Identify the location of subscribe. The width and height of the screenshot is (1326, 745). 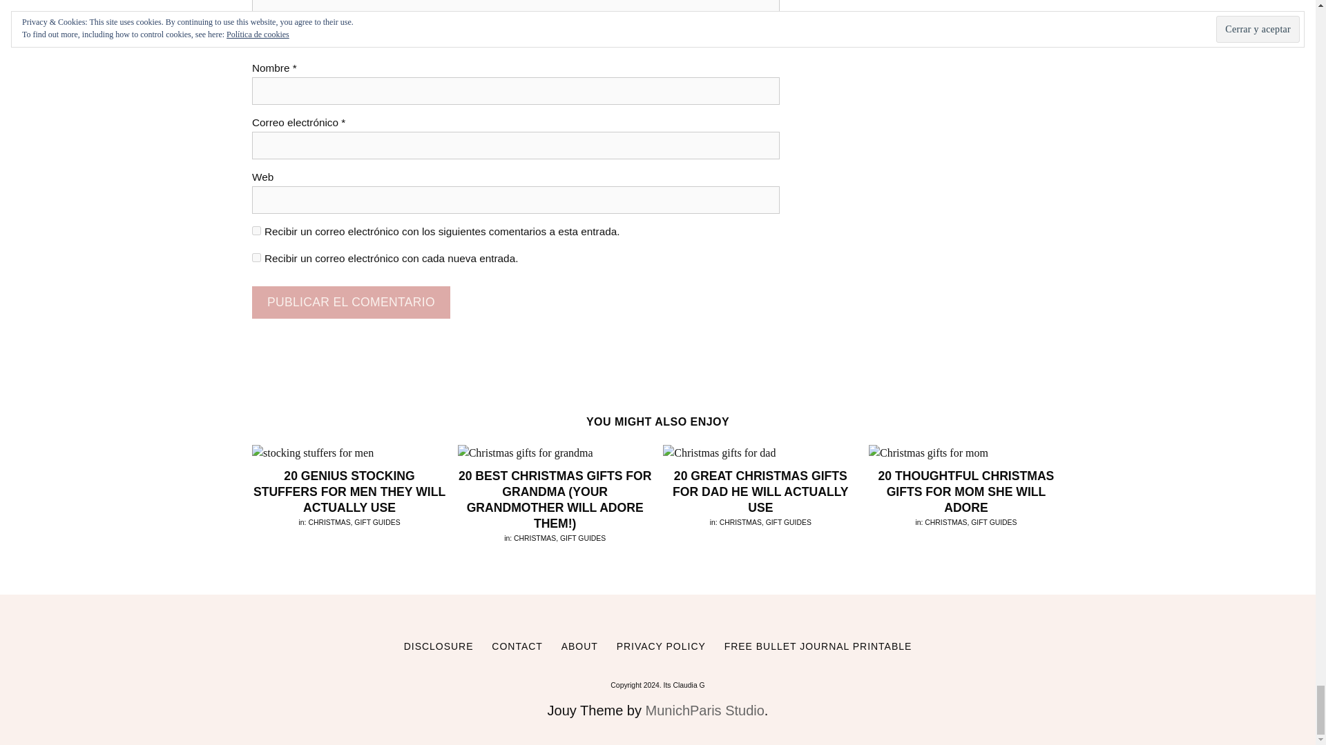
(256, 258).